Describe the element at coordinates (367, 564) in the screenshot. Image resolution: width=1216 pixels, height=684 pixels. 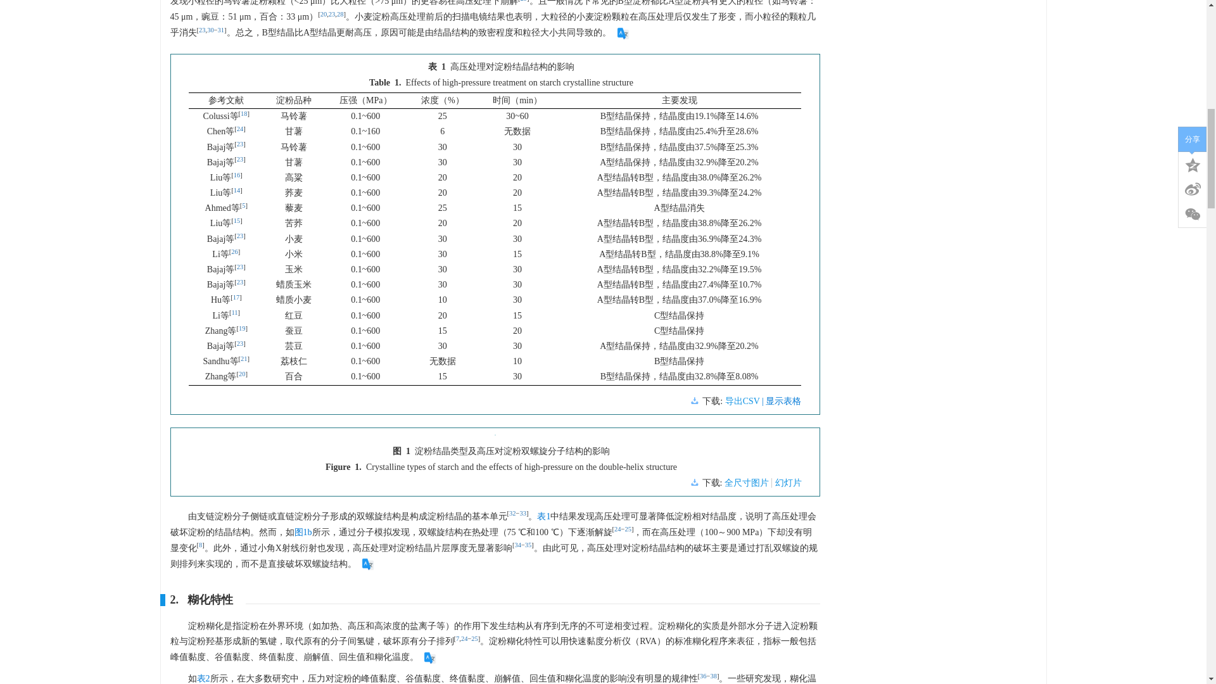
I see `Translate this paragraph` at that location.